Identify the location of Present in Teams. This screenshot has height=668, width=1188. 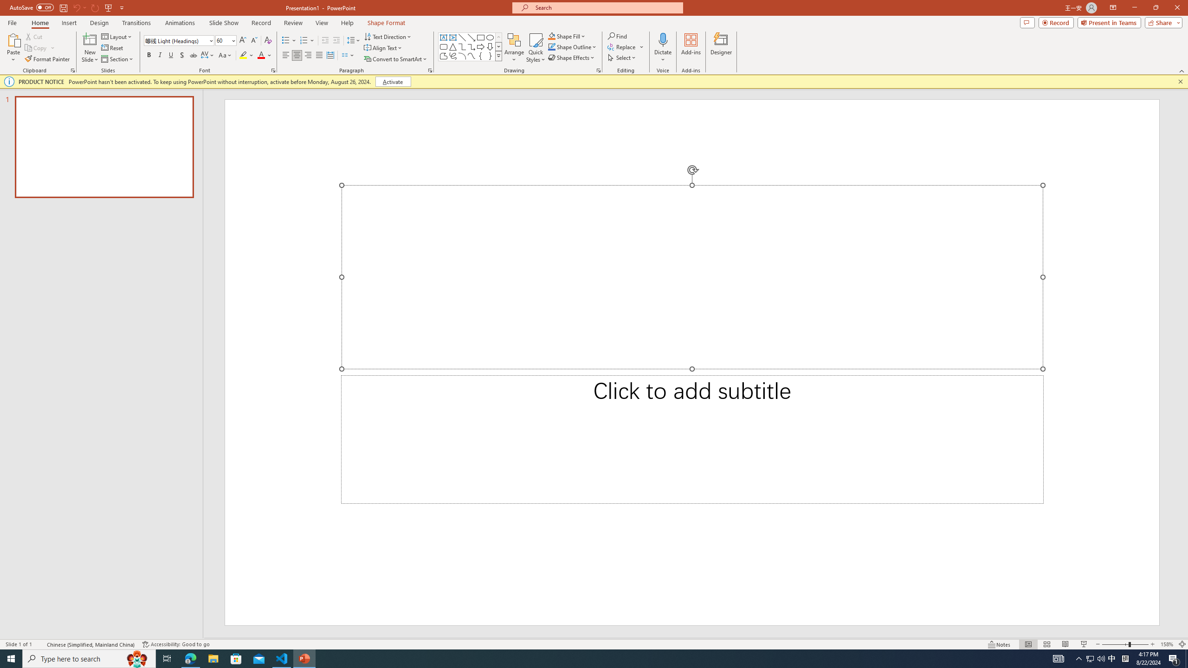
(1109, 22).